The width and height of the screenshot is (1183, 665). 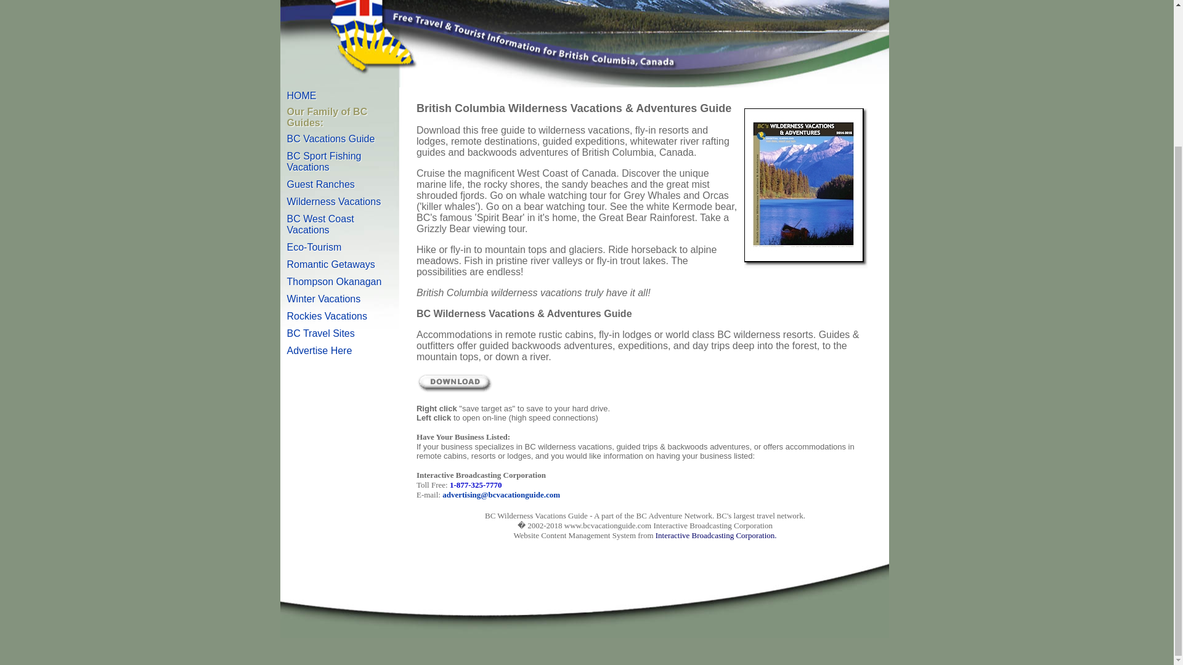 What do you see at coordinates (334, 201) in the screenshot?
I see `Wilderness Vacations` at bounding box center [334, 201].